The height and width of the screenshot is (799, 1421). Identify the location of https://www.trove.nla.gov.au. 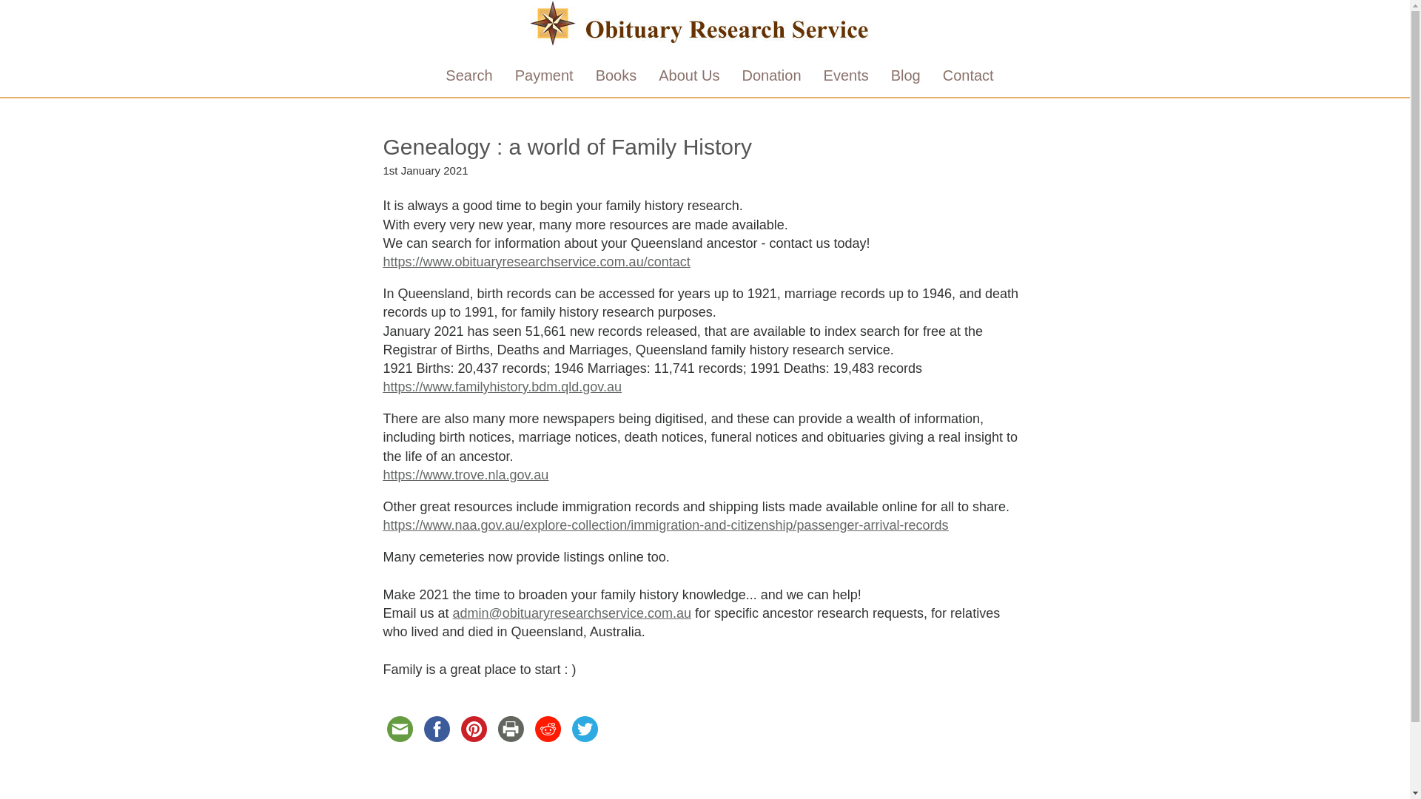
(466, 475).